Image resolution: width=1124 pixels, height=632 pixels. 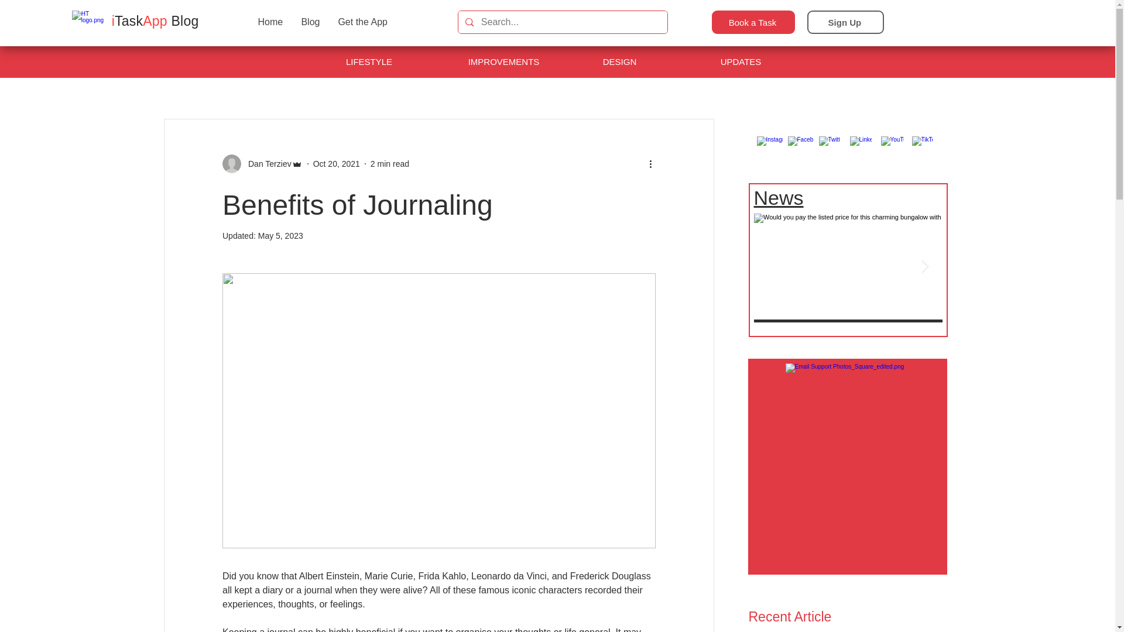 What do you see at coordinates (753, 22) in the screenshot?
I see `Book a Task` at bounding box center [753, 22].